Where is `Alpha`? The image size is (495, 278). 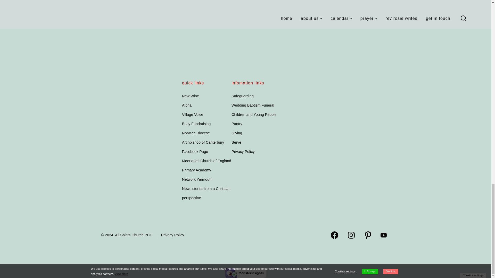
Alpha is located at coordinates (187, 105).